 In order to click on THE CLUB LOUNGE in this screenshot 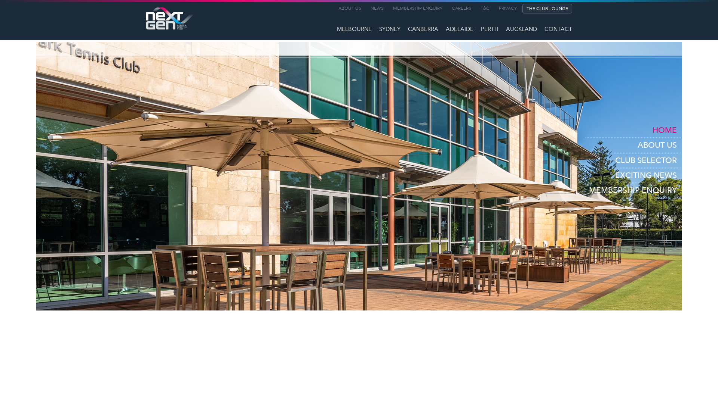, I will do `click(547, 9)`.